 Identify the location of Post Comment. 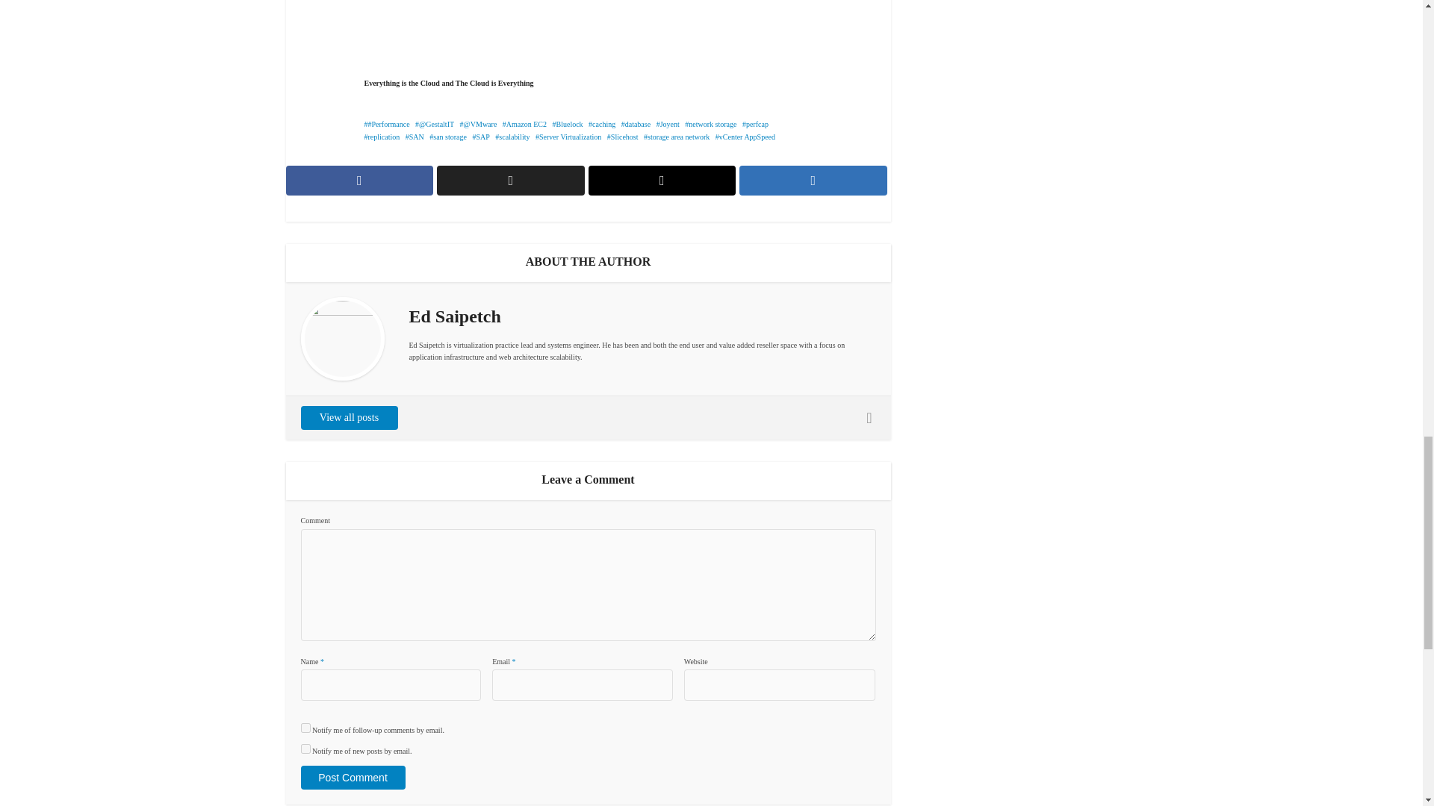
(352, 778).